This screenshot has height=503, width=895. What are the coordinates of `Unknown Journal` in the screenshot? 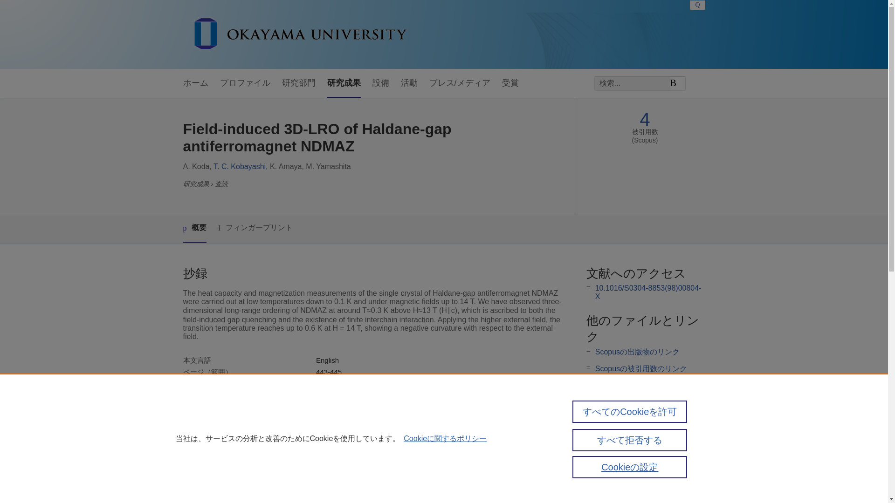 It's located at (343, 395).